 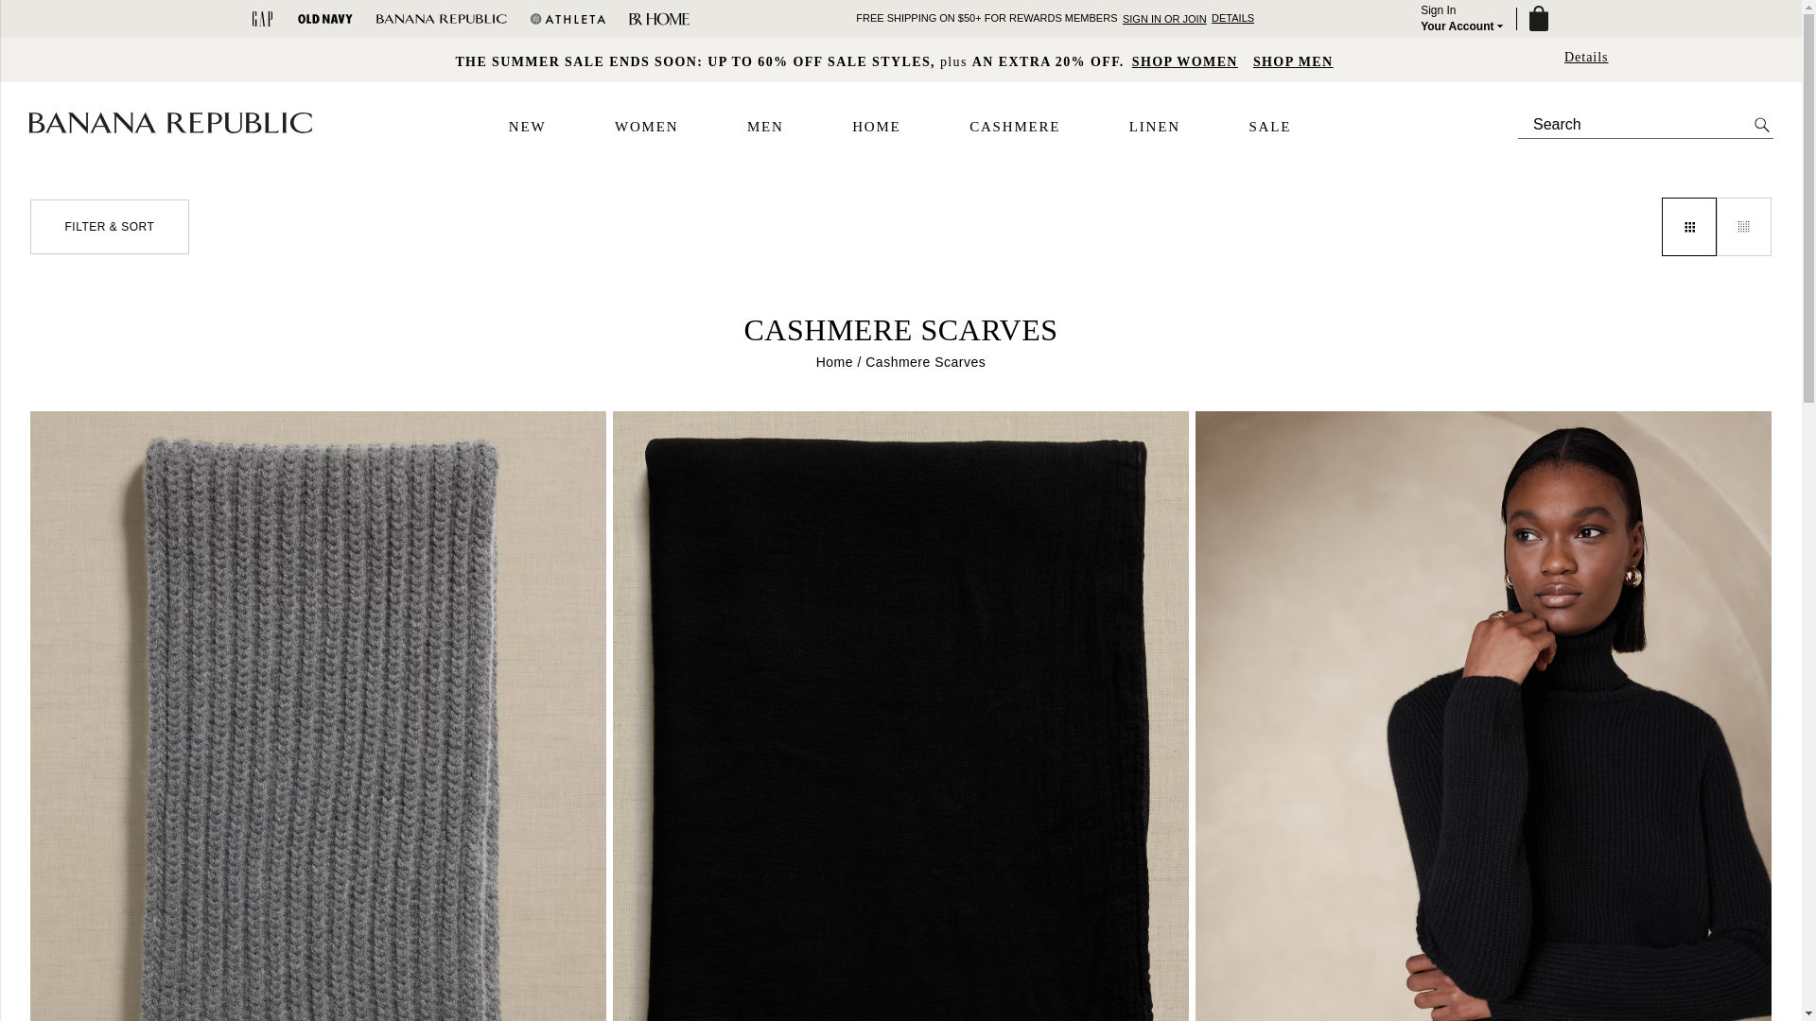 What do you see at coordinates (1015, 127) in the screenshot?
I see `CASHMERE` at bounding box center [1015, 127].